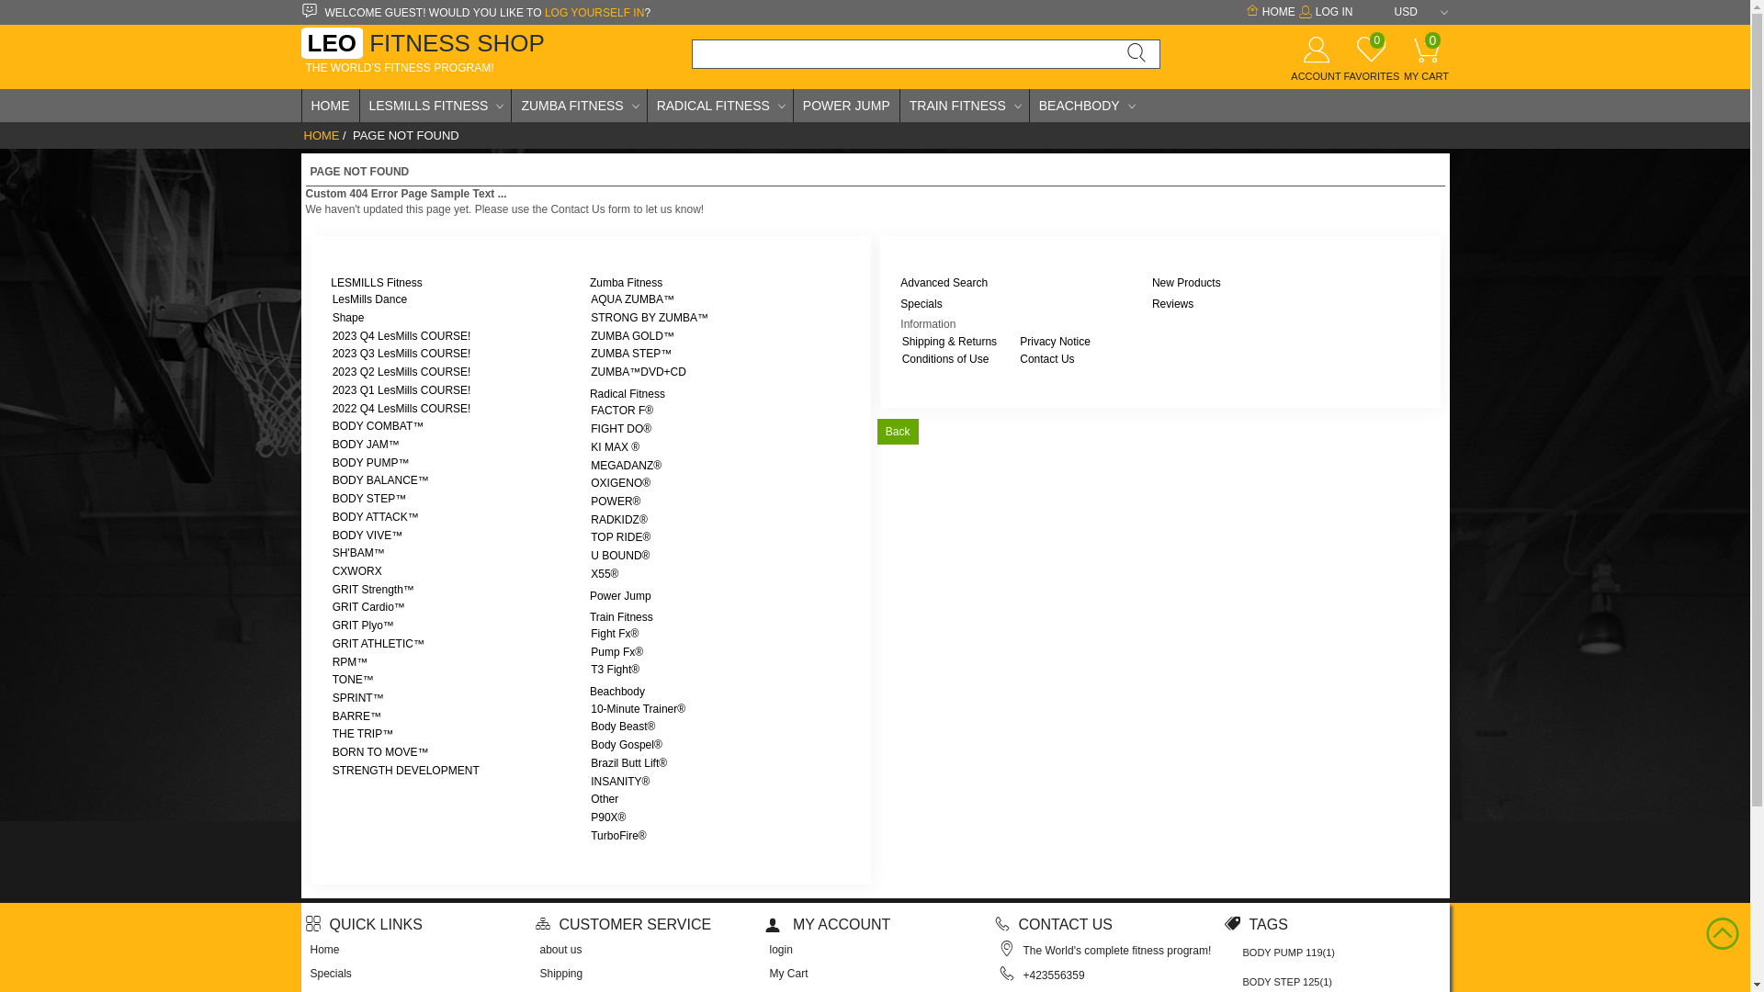 This screenshot has height=992, width=1764. I want to click on Zumba Fitness, so click(627, 283).